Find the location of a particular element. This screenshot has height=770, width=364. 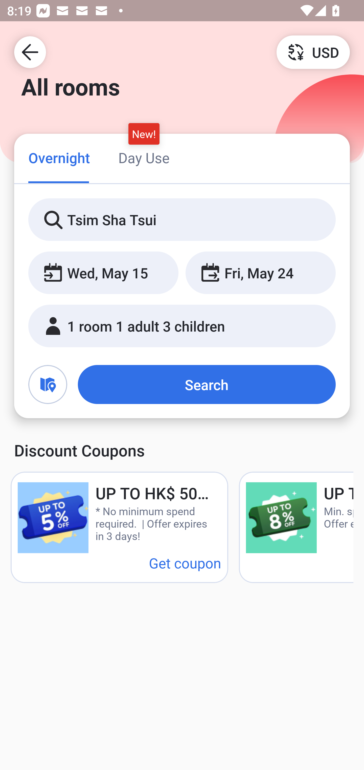

Day Use is located at coordinates (144, 158).